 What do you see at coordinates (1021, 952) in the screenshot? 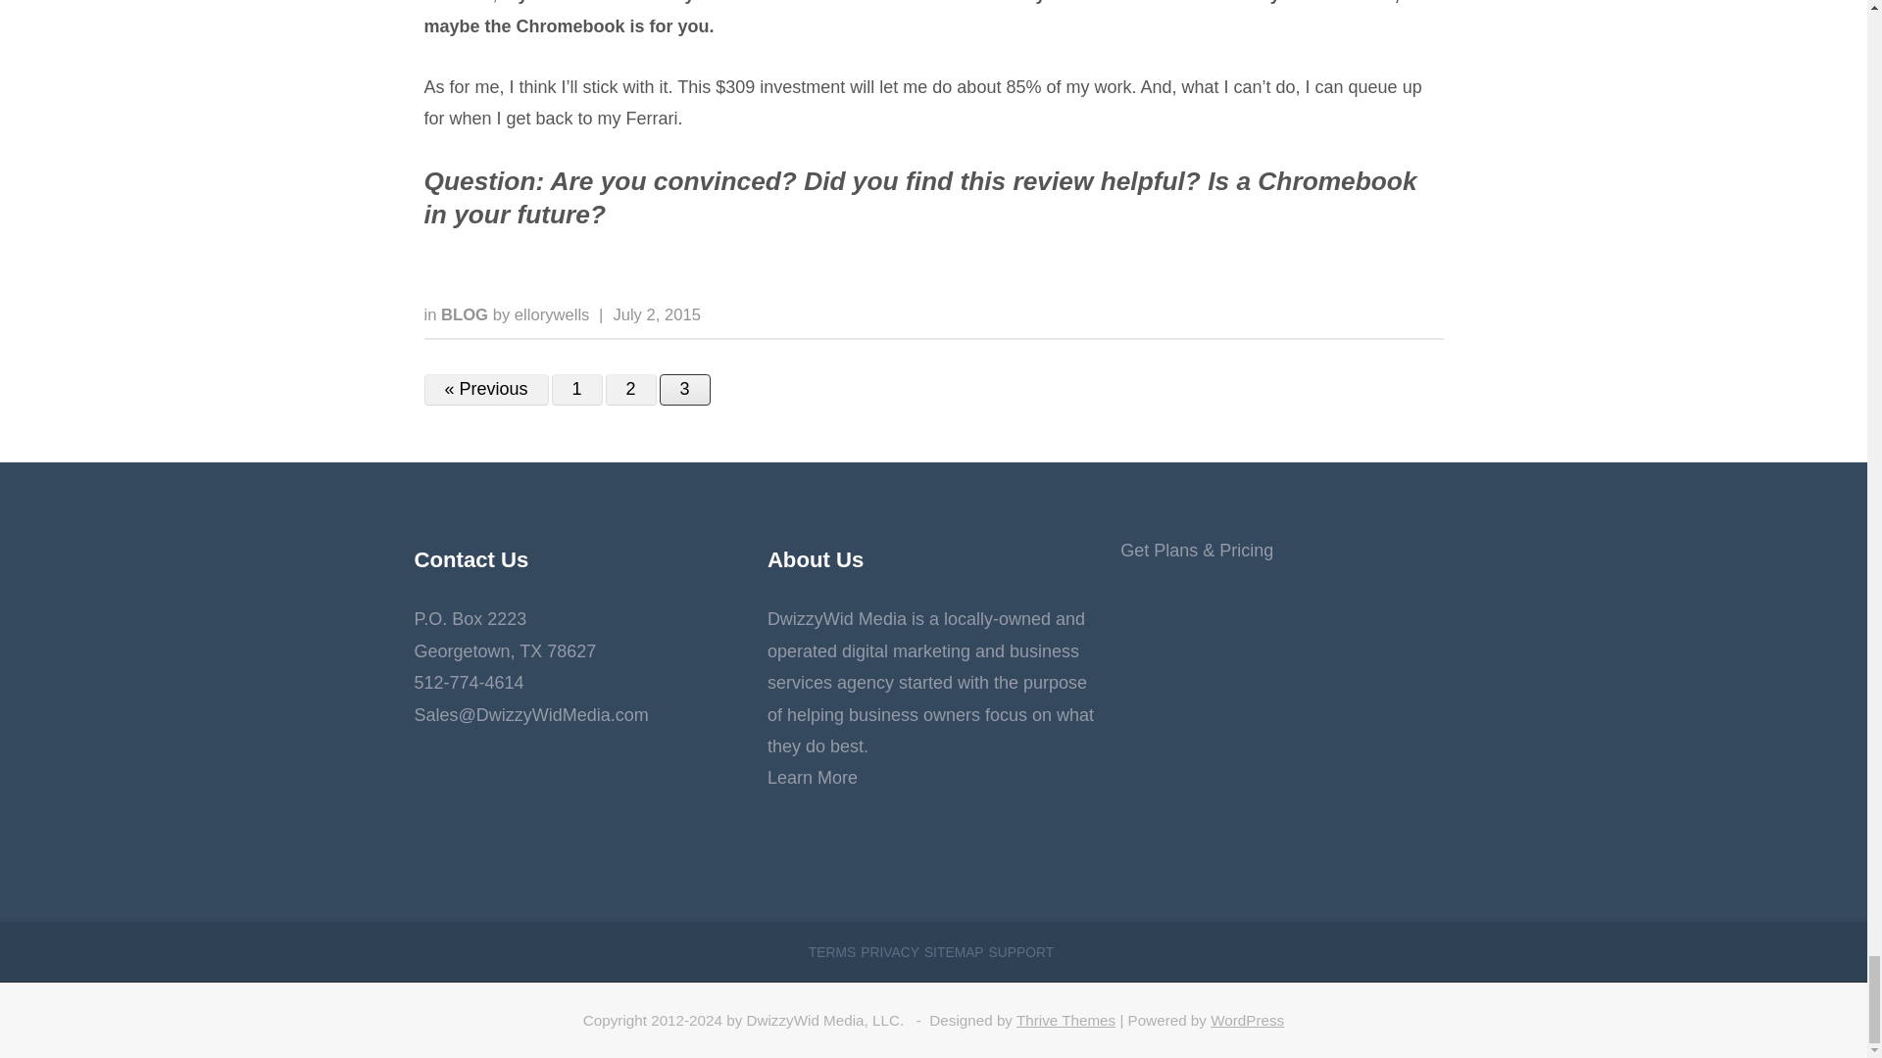
I see `SUPPORT` at bounding box center [1021, 952].